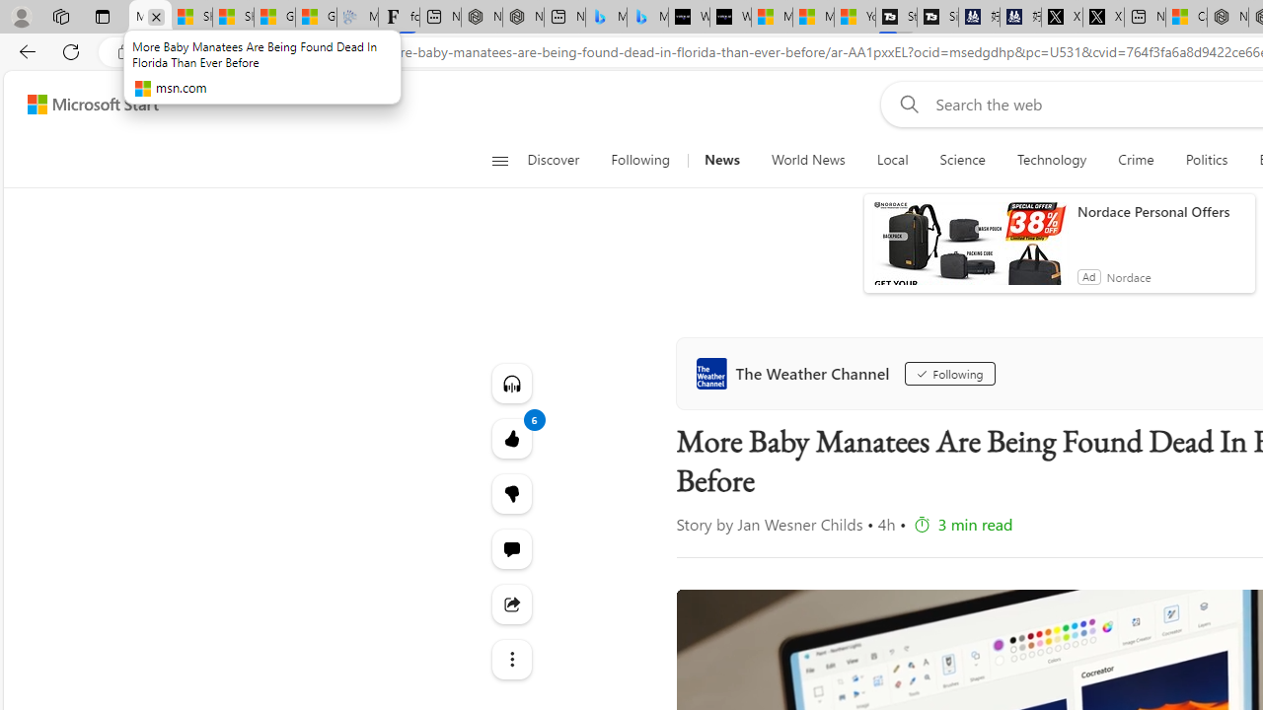 Image resolution: width=1263 pixels, height=710 pixels. Describe the element at coordinates (511, 659) in the screenshot. I see `See more` at that location.